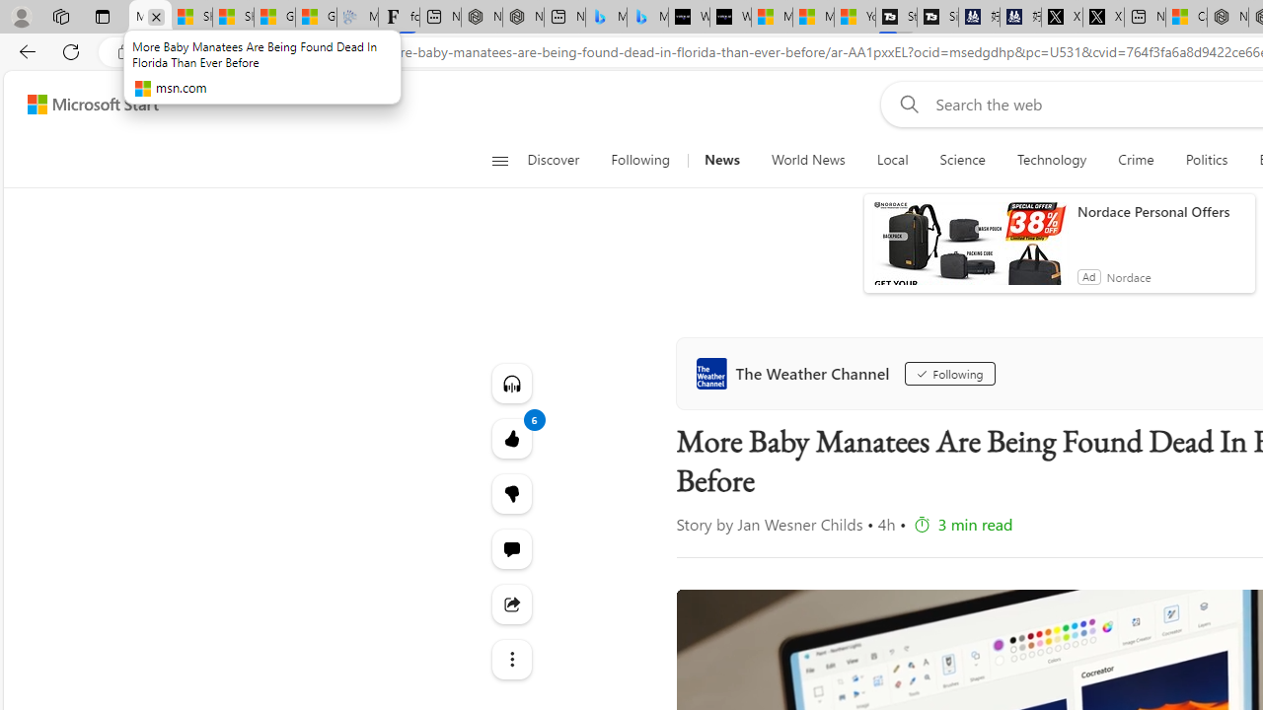 Image resolution: width=1263 pixels, height=710 pixels. Describe the element at coordinates (511, 659) in the screenshot. I see `See more` at that location.